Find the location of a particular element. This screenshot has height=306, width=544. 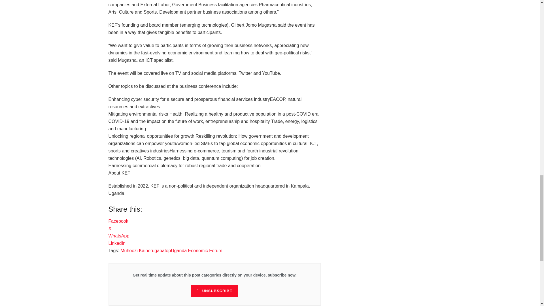

Click to share on Facebook is located at coordinates (118, 221).